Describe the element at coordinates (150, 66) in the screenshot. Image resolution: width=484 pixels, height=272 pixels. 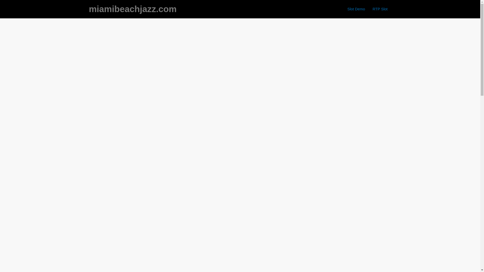
I see `View all posts by admindom` at that location.